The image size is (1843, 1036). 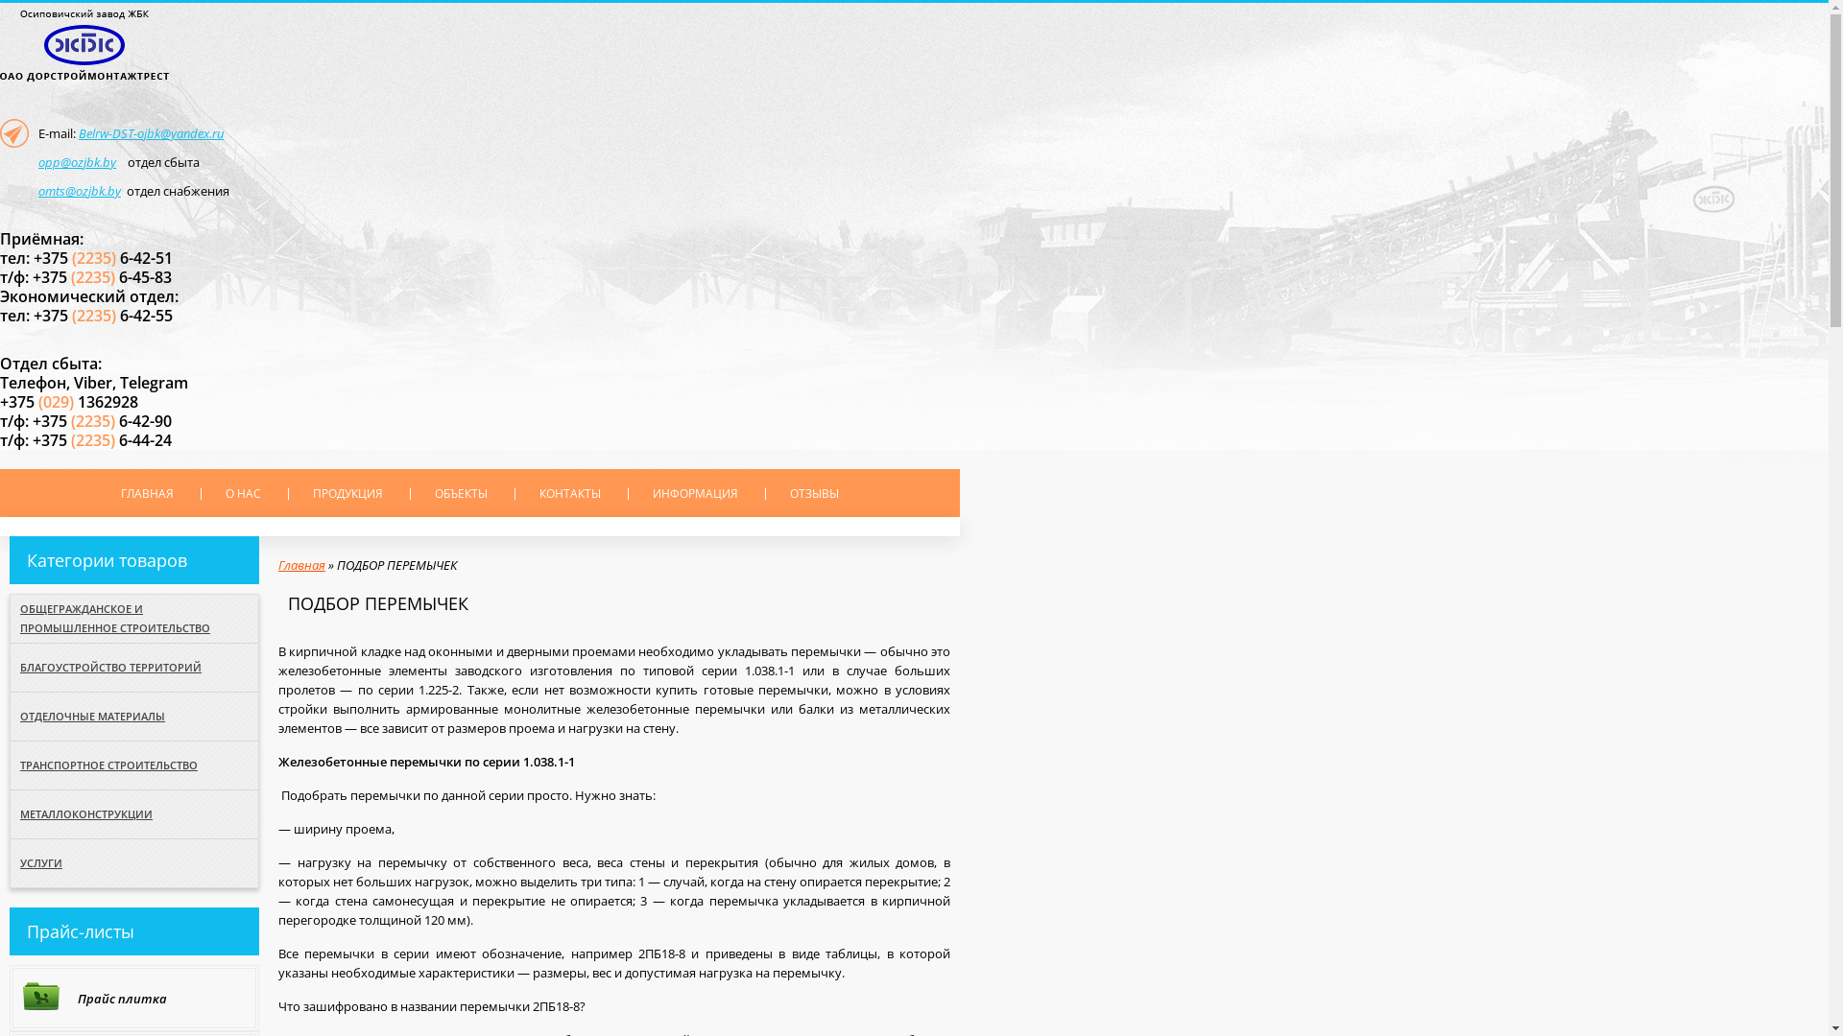 I want to click on Belrw-DST-ojbk@yandex.ru, so click(x=152, y=133).